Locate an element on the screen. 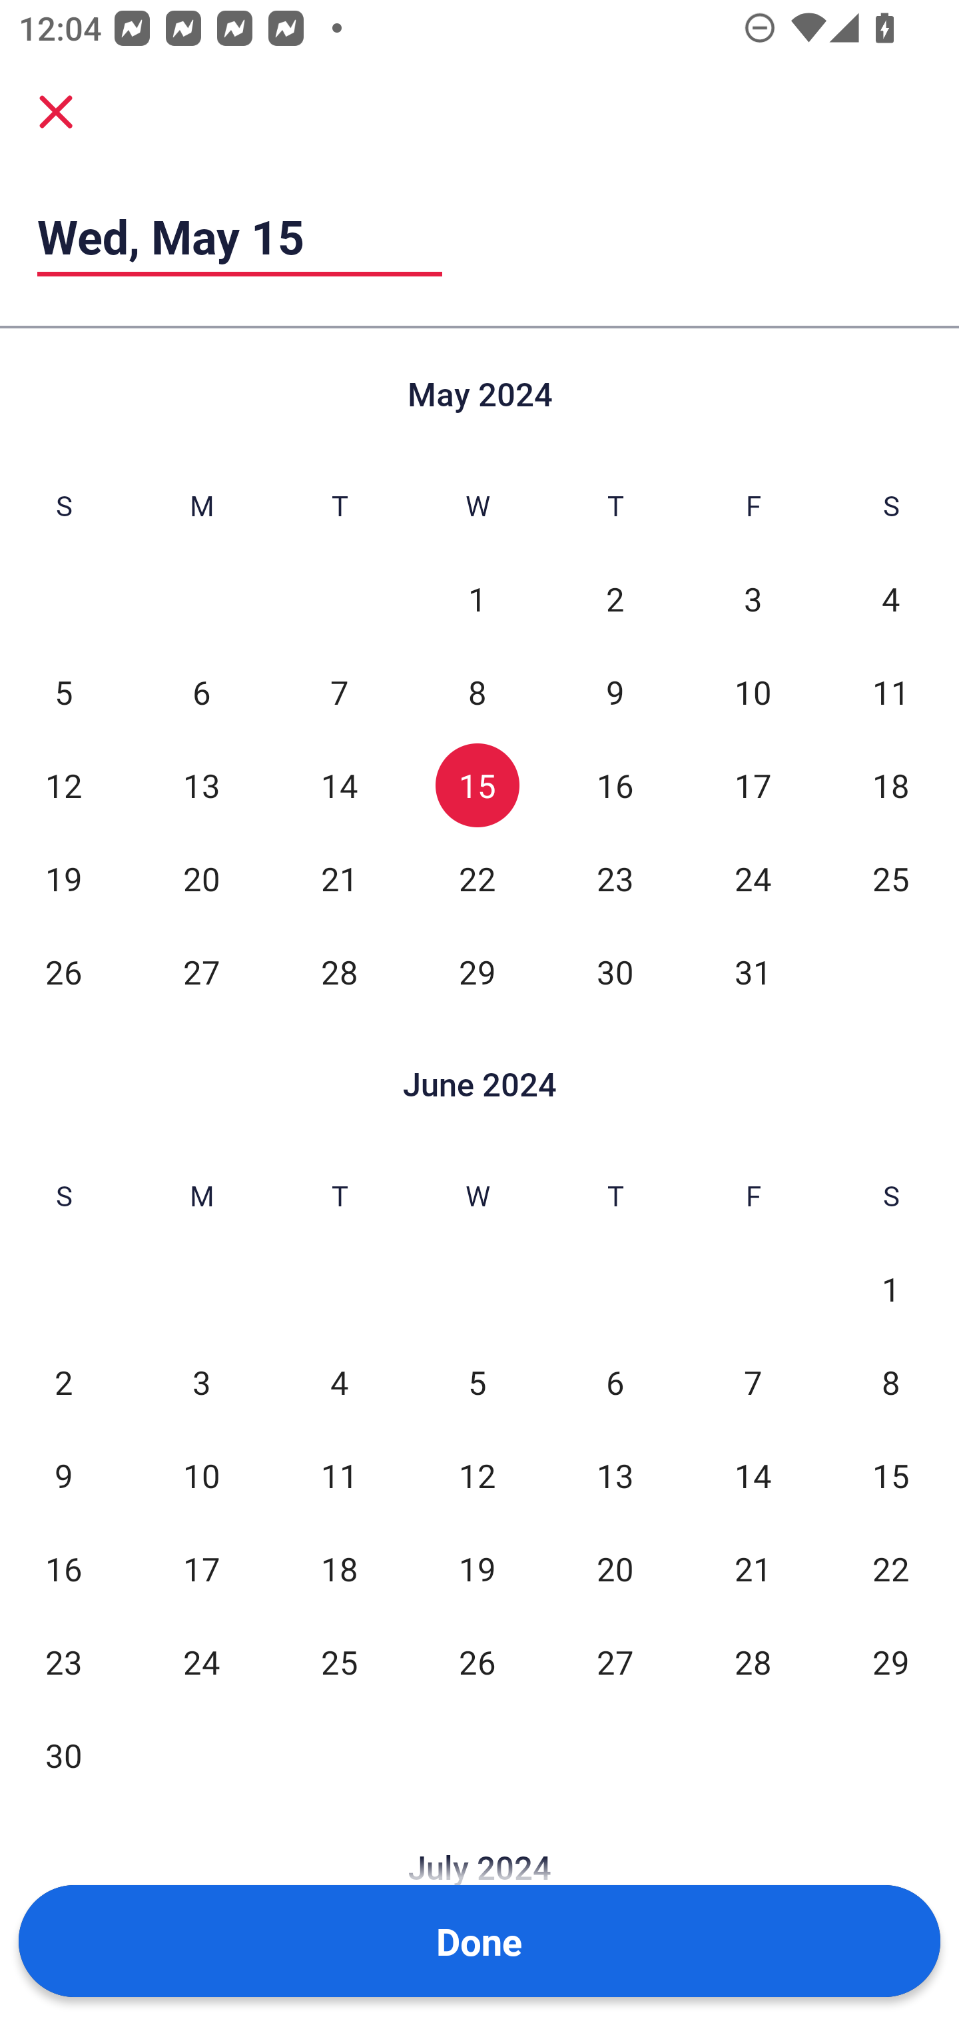  17 Mon, Jun 17, Not Selected is located at coordinates (201, 1569).